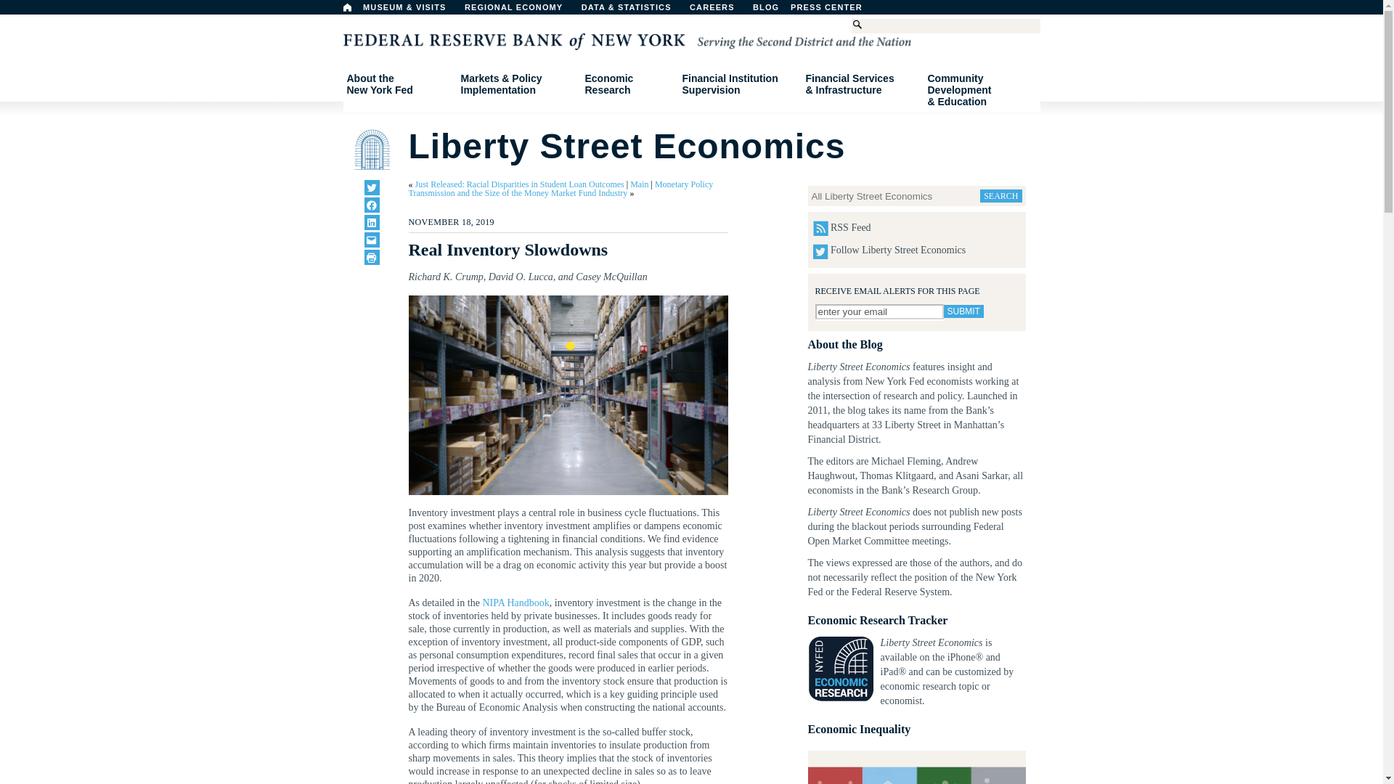 This screenshot has width=1394, height=784. Describe the element at coordinates (803, 11) in the screenshot. I see `Click to print` at that location.